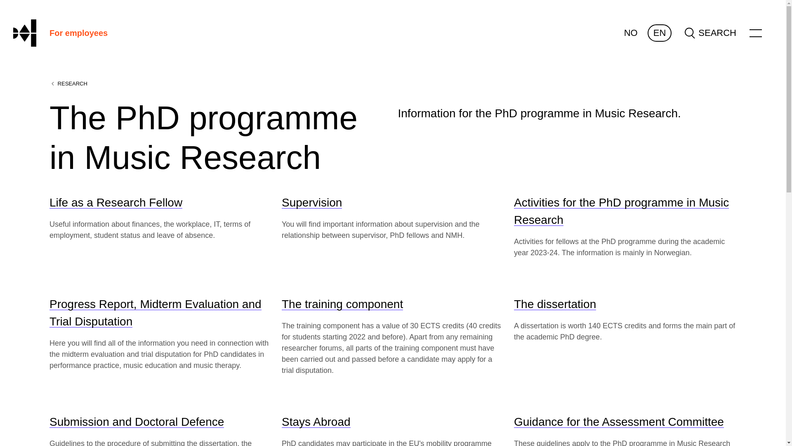 The height and width of the screenshot is (446, 792). Describe the element at coordinates (312, 202) in the screenshot. I see `Supervision` at that location.